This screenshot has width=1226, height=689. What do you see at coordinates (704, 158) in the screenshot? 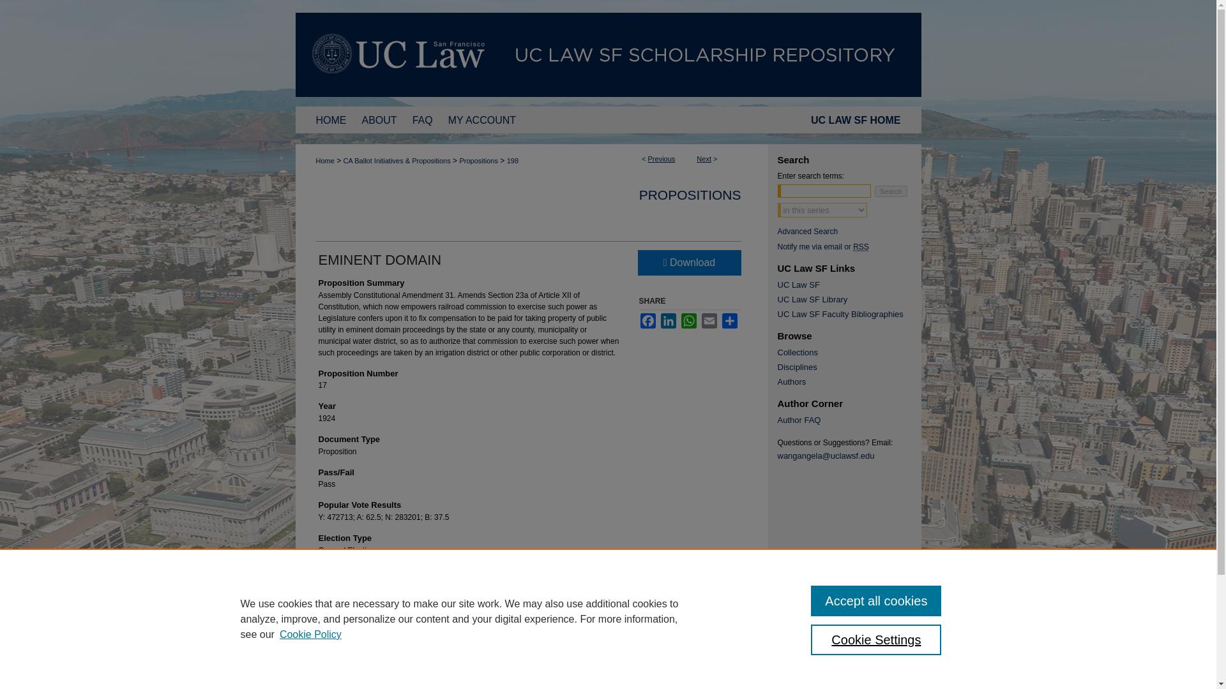
I see `Next` at bounding box center [704, 158].